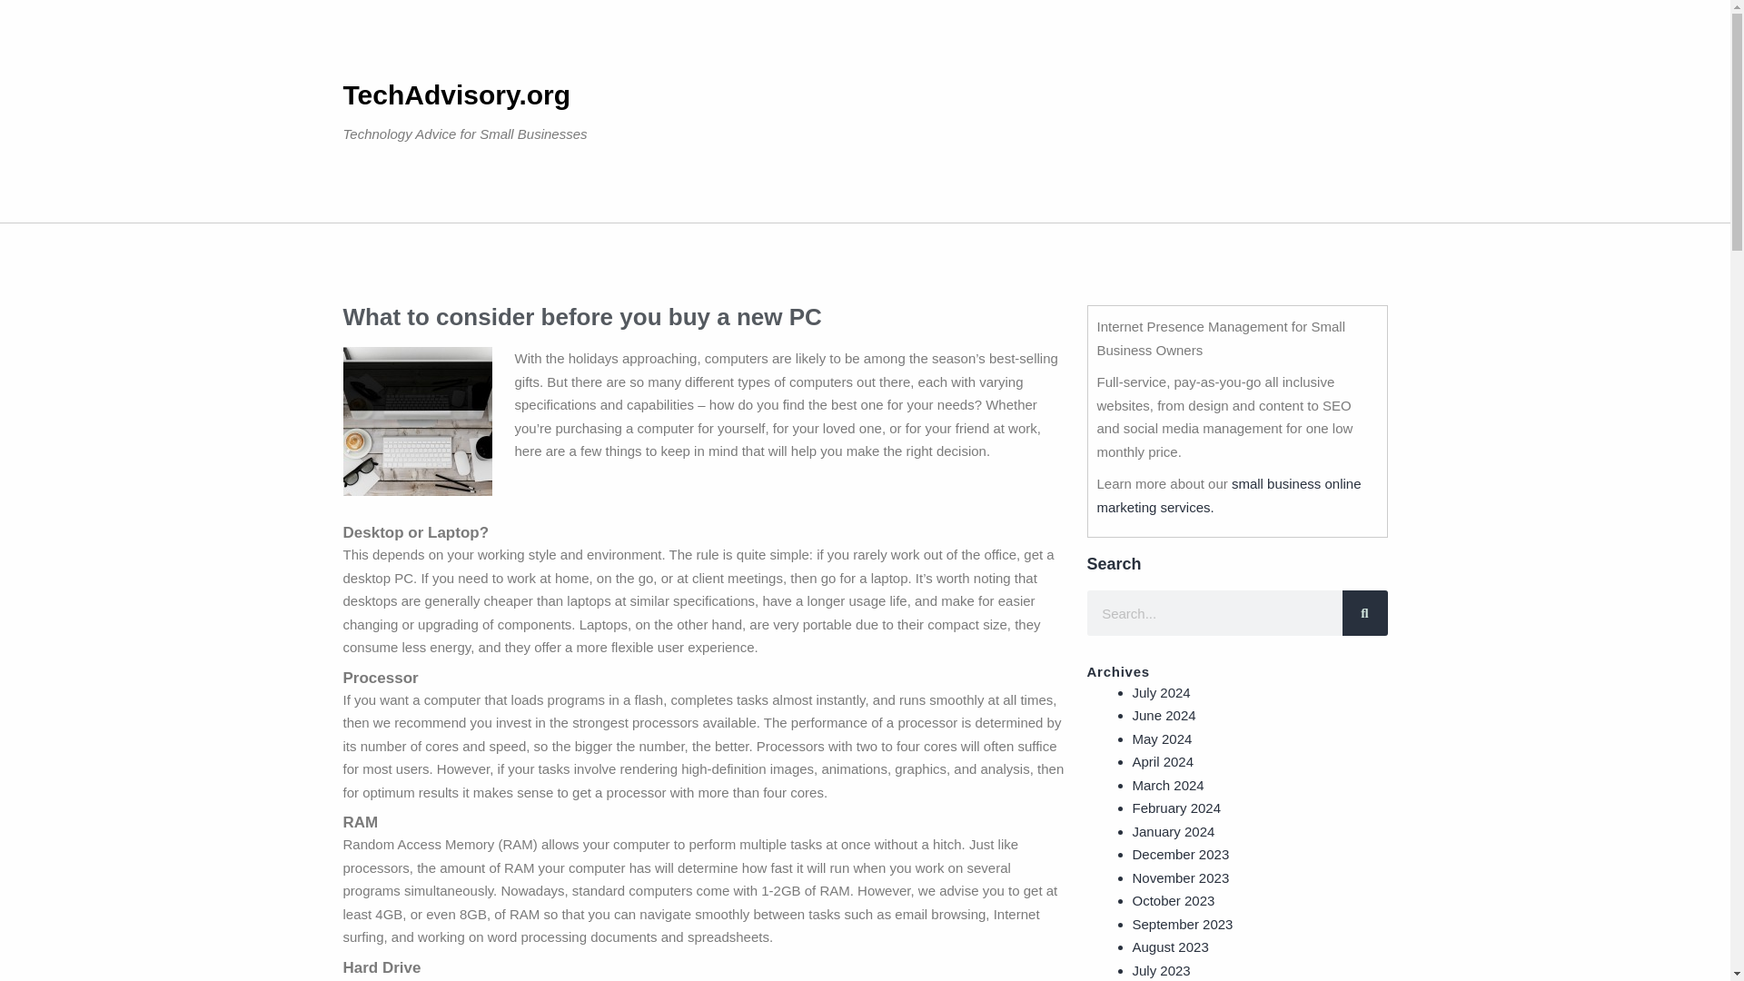  Describe the element at coordinates (1161, 692) in the screenshot. I see `July 2024` at that location.